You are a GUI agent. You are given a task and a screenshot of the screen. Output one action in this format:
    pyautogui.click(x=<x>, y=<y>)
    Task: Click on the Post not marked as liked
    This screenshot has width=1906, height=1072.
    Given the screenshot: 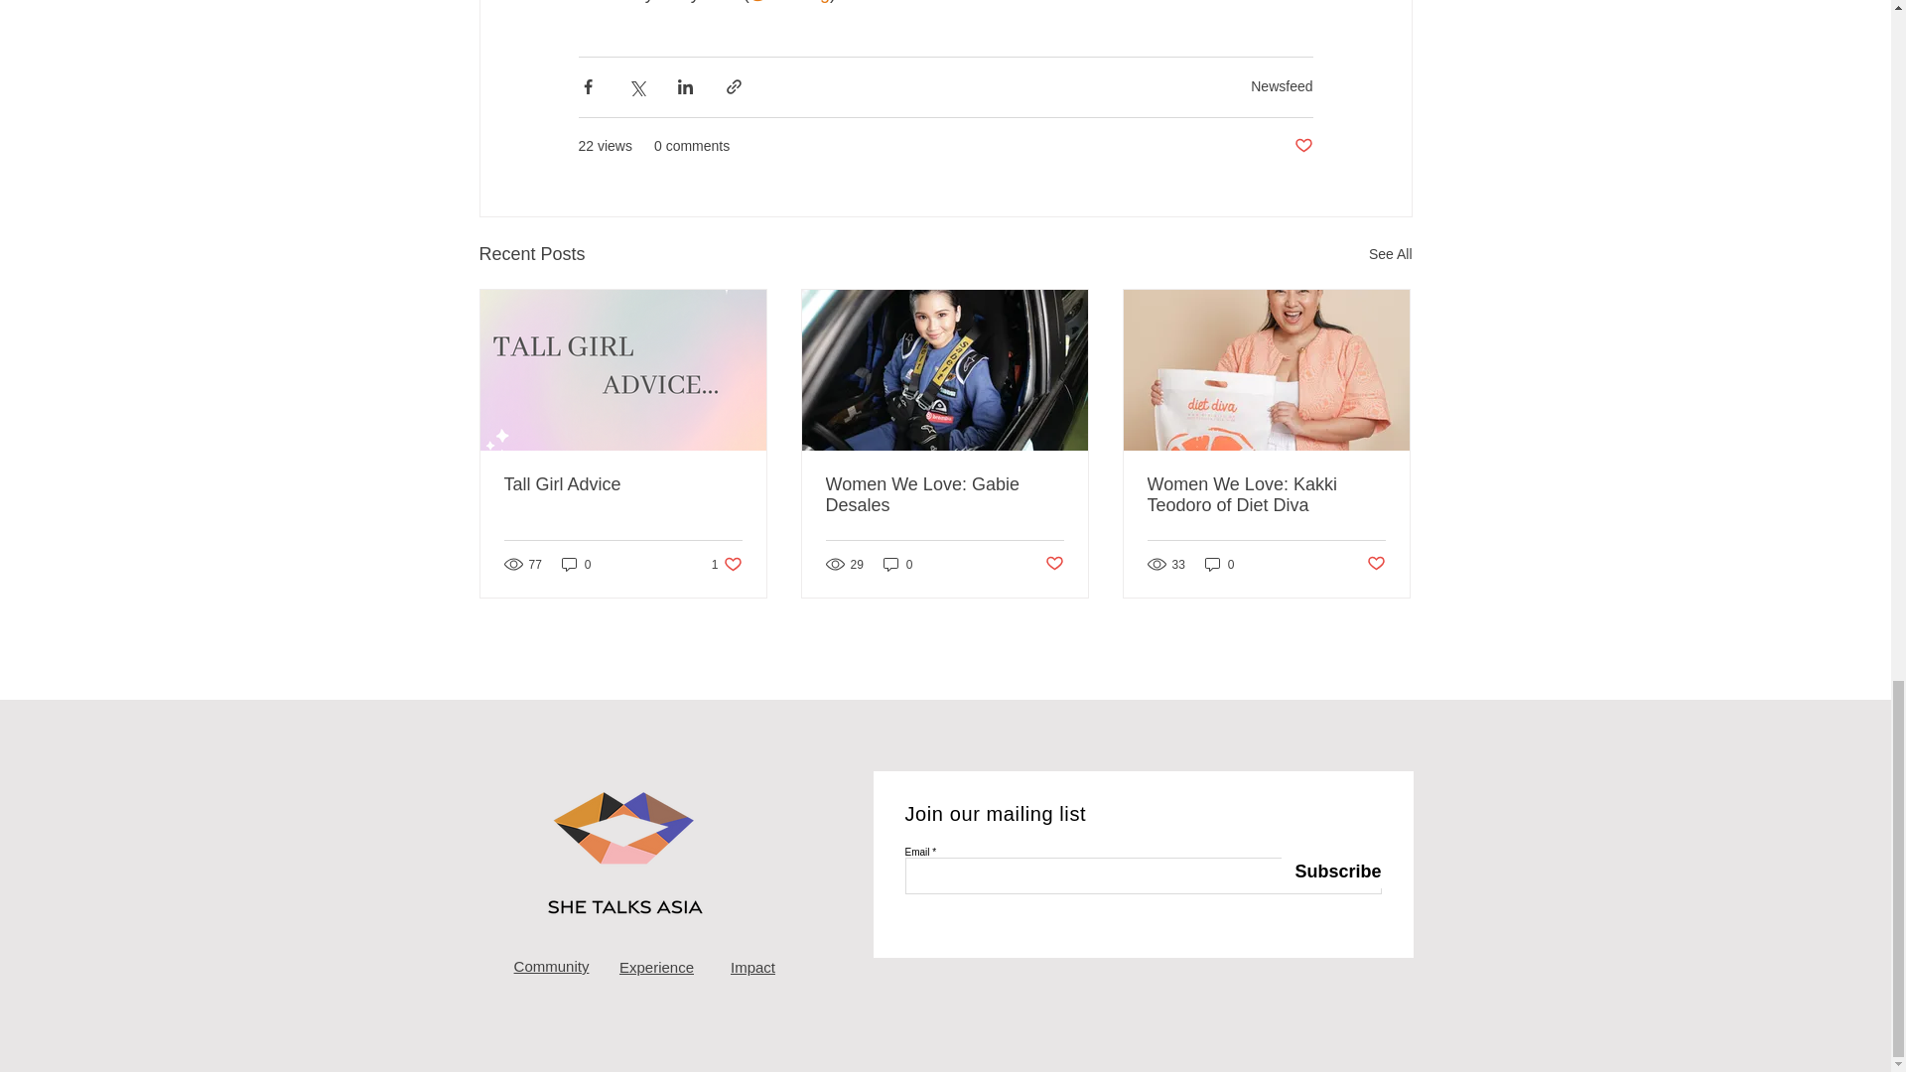 What is the action you would take?
    pyautogui.click(x=1054, y=564)
    